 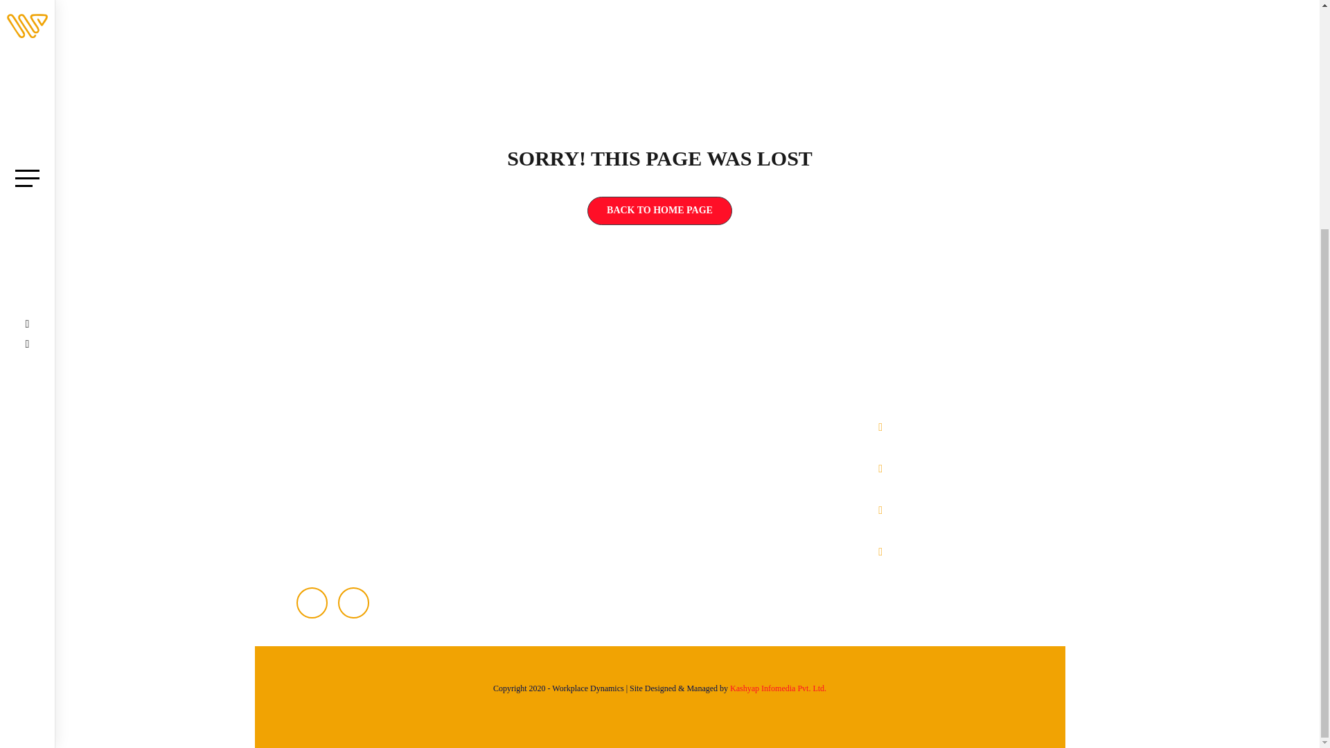 What do you see at coordinates (740, 484) in the screenshot?
I see `Leadership Development` at bounding box center [740, 484].